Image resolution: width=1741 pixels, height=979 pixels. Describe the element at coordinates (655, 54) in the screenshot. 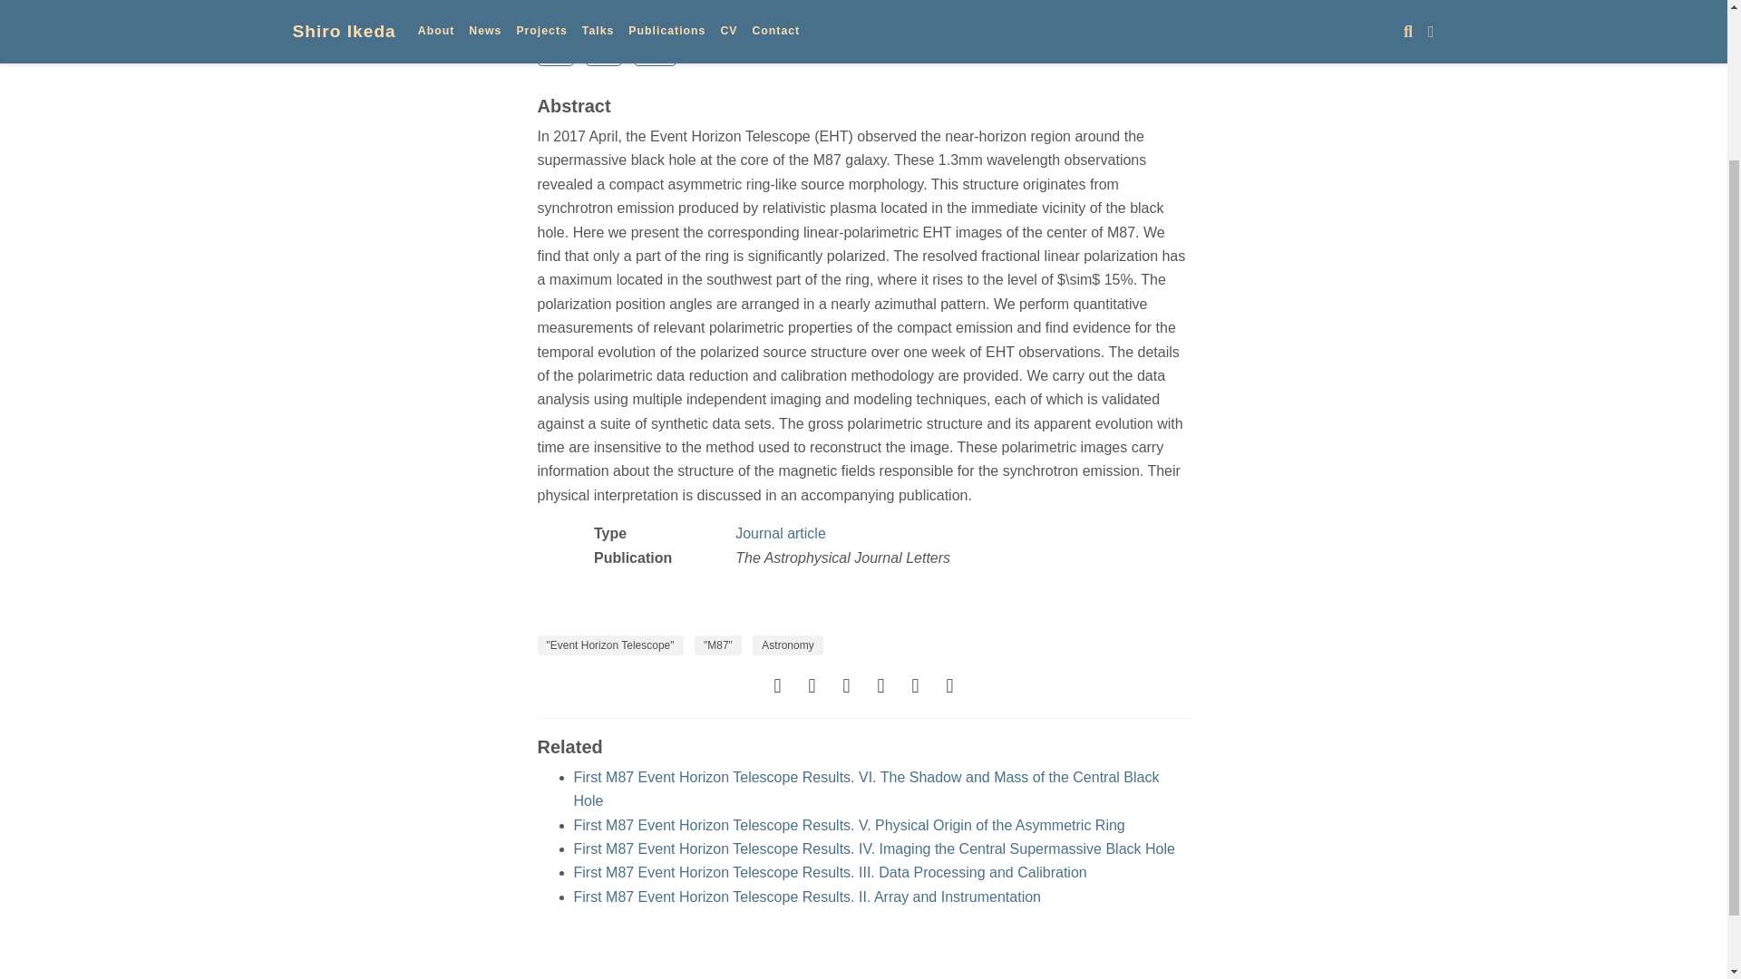

I see `arXiv` at that location.